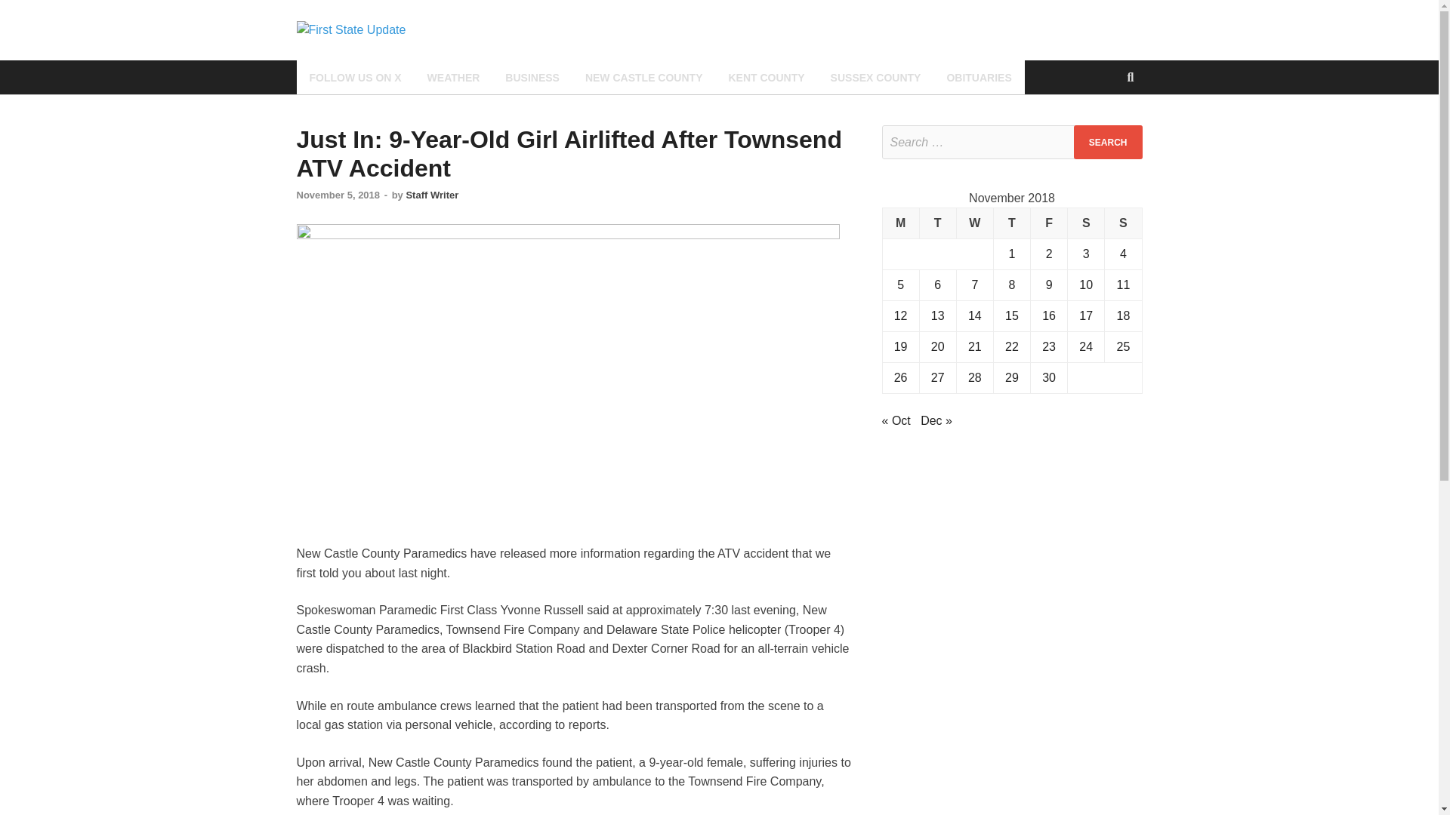 This screenshot has height=815, width=1450. I want to click on SUSSEX COUNTY, so click(875, 77).